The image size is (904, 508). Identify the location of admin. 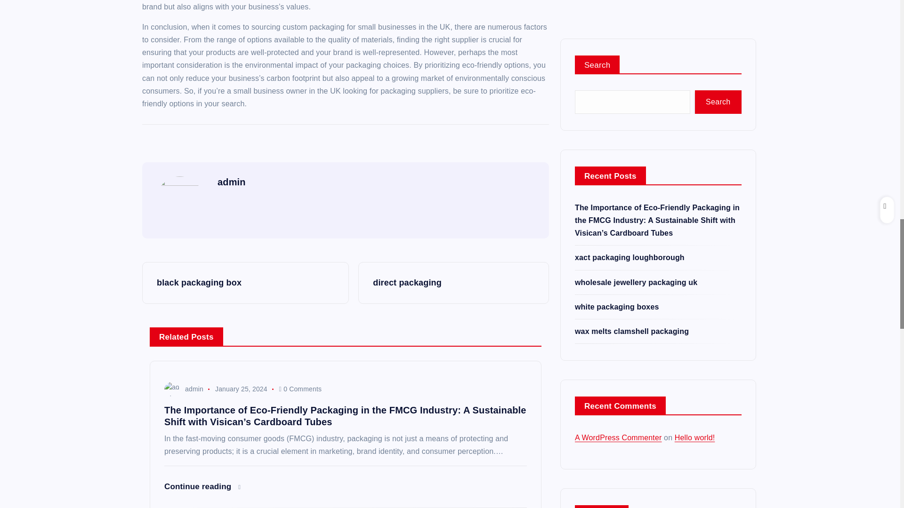
(232, 182).